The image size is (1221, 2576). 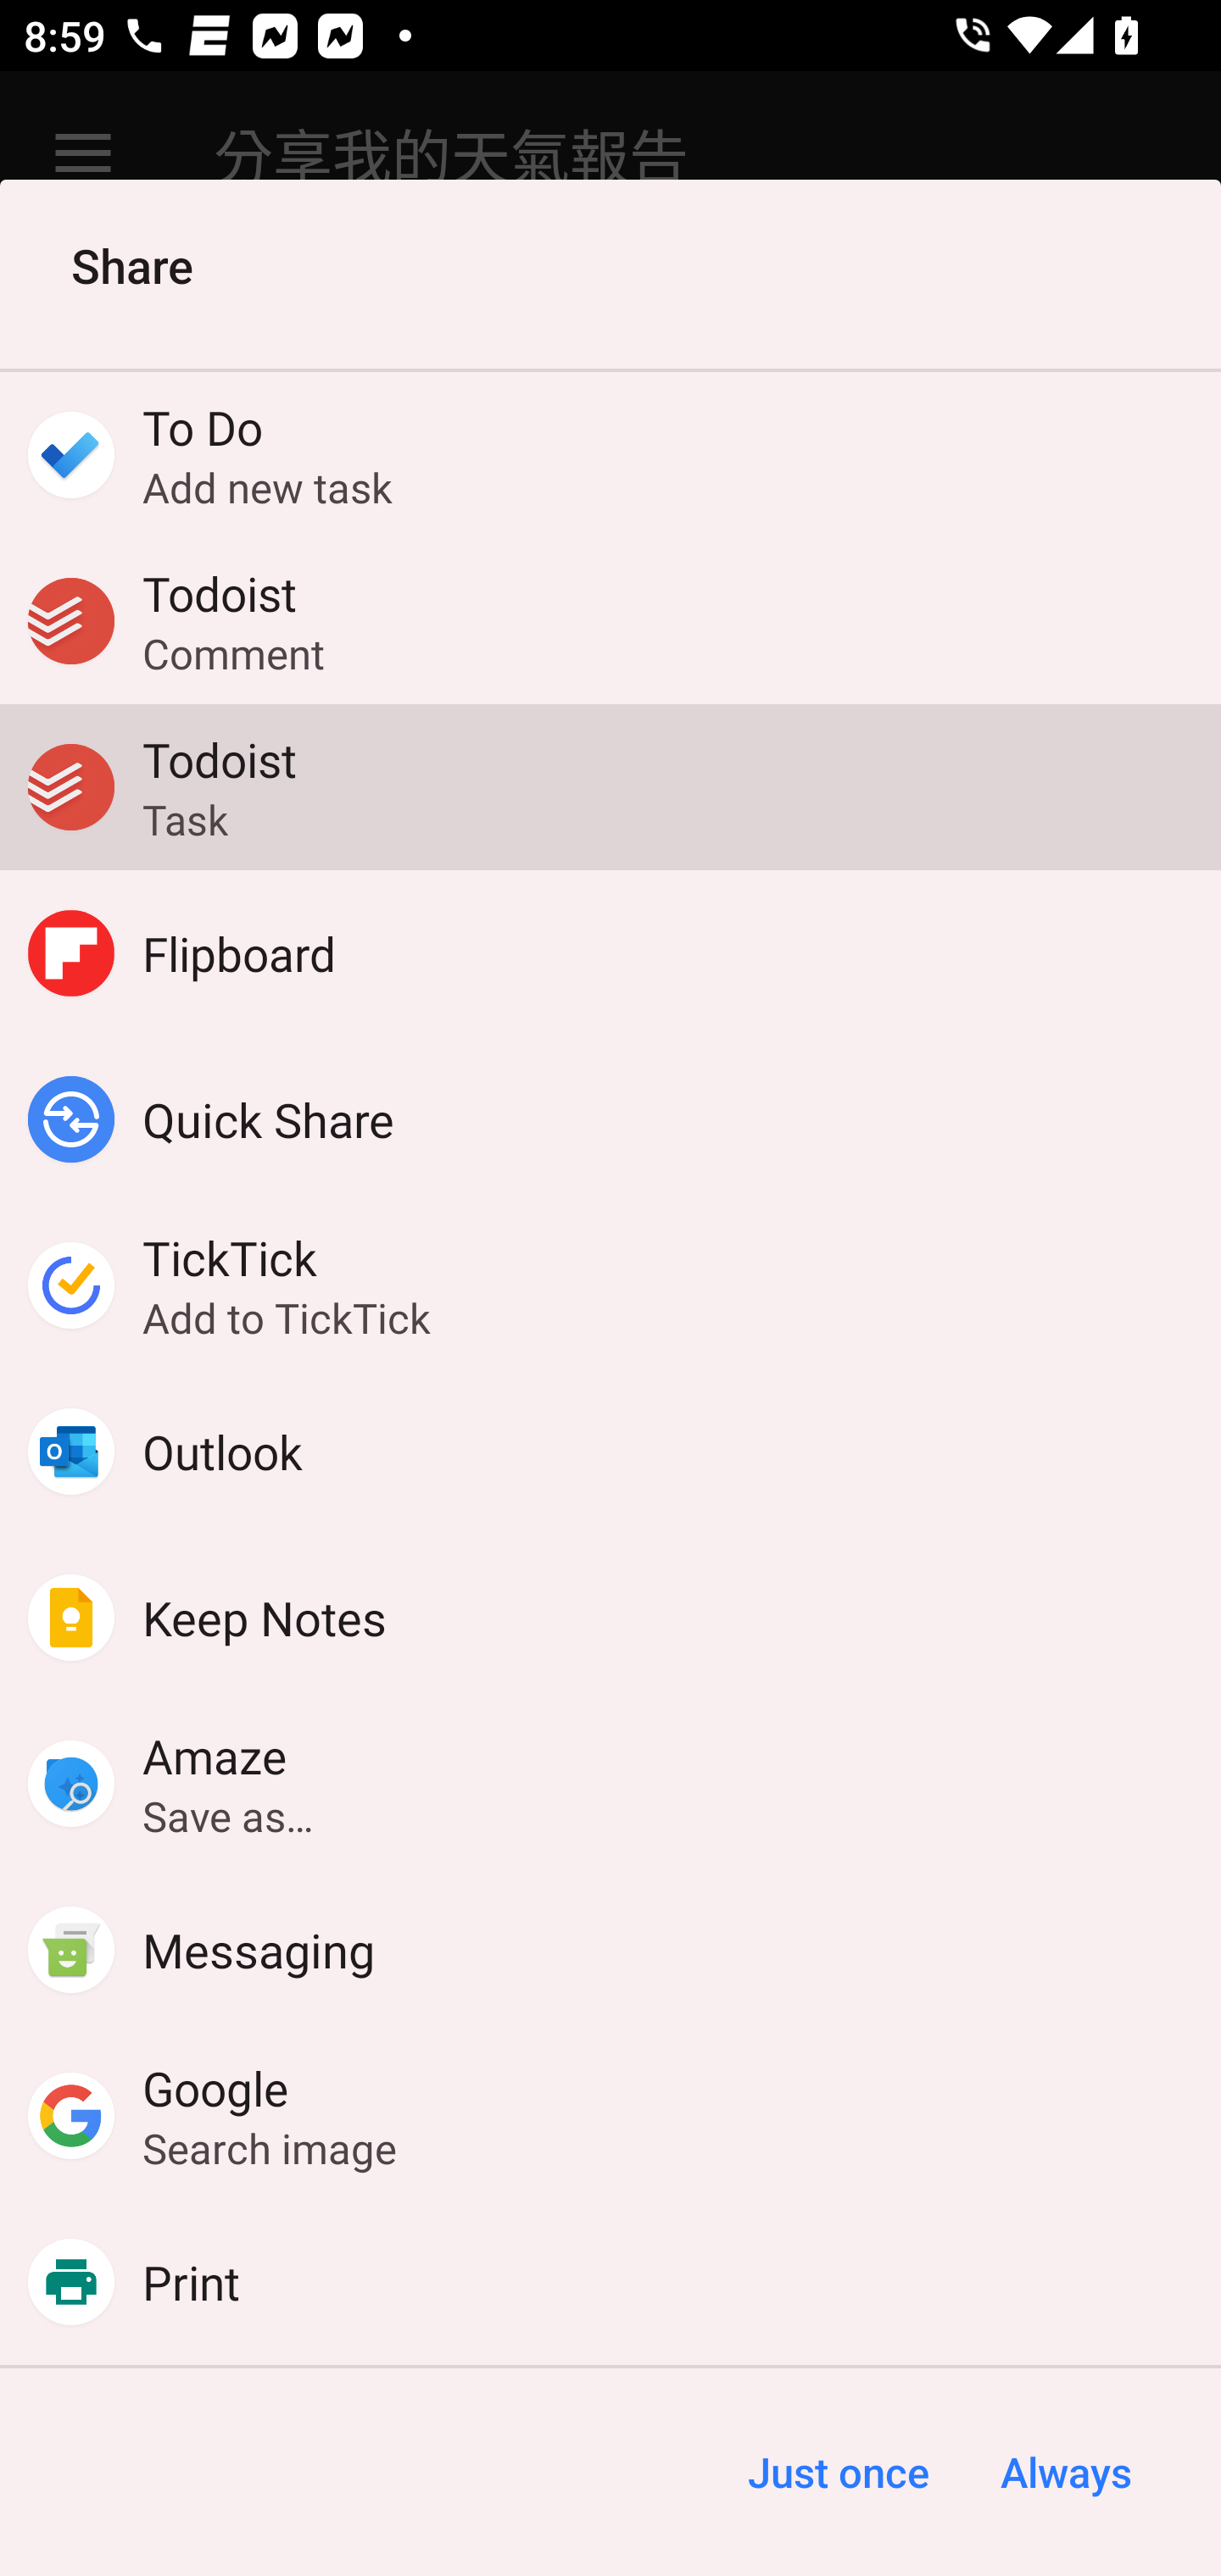 I want to click on Google Search image, so click(x=610, y=2116).